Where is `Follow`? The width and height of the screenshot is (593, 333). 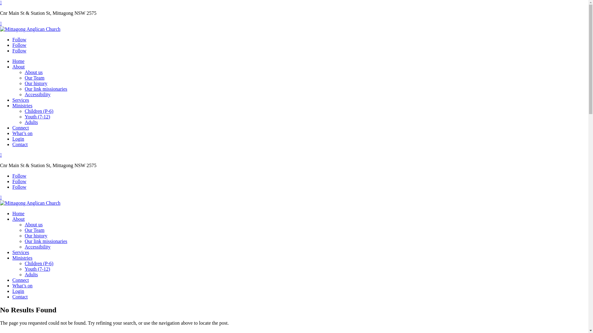
Follow is located at coordinates (19, 51).